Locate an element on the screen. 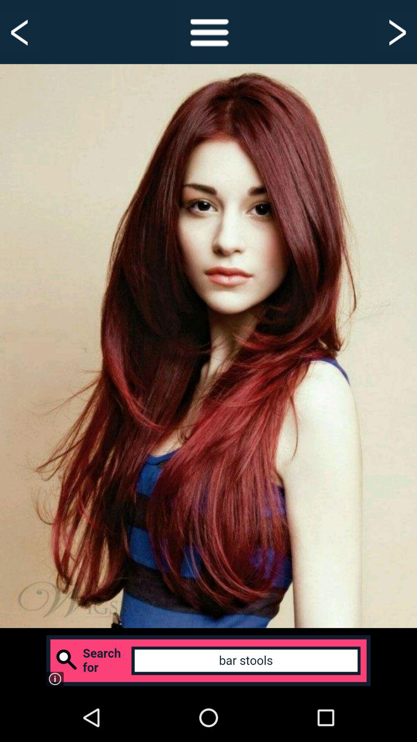 This screenshot has height=742, width=417. menu dropdown is located at coordinates (208, 32).